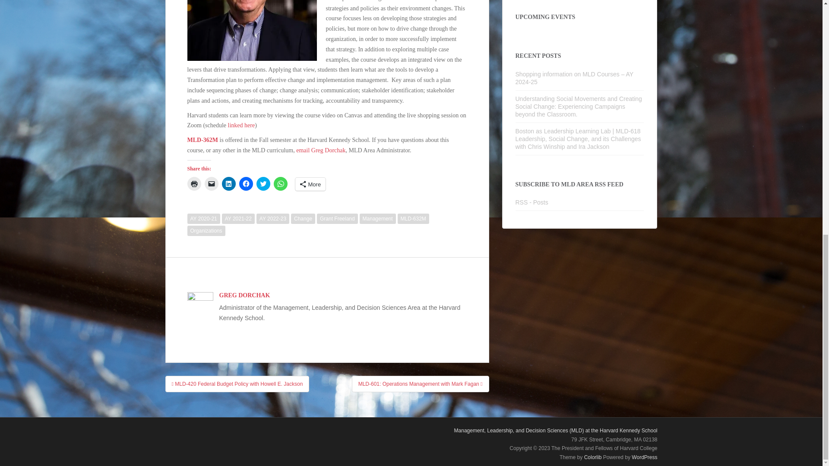 This screenshot has width=829, height=466. Describe the element at coordinates (212, 184) in the screenshot. I see `Click to email a link to a friend` at that location.